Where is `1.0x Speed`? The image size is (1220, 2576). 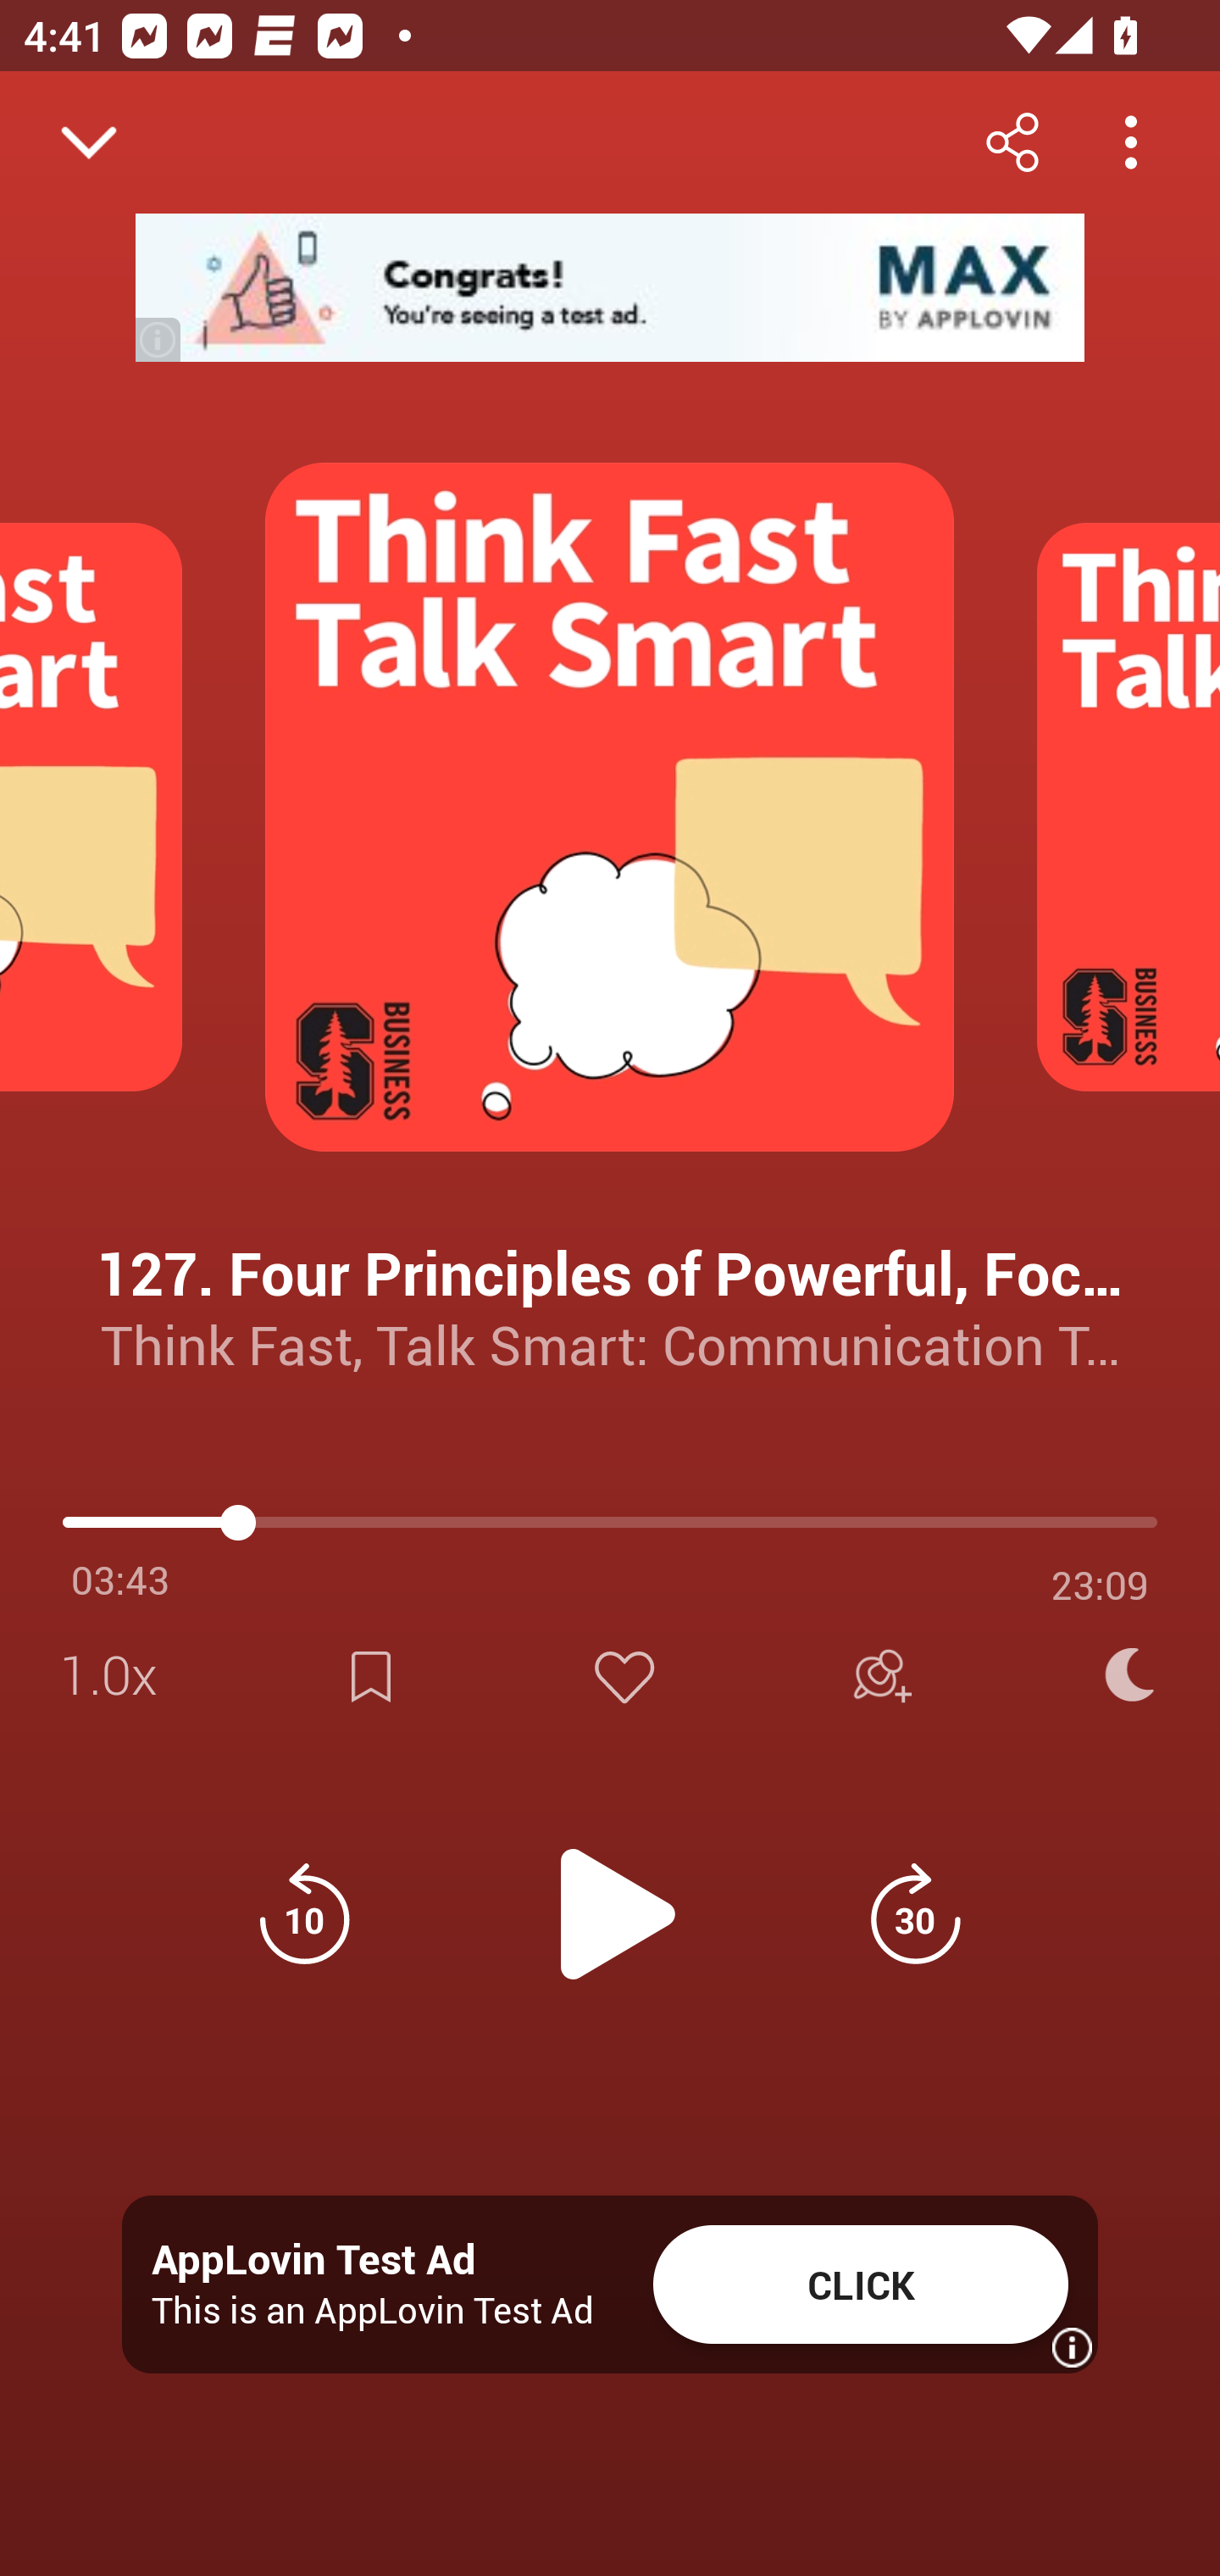
1.0x Speed is located at coordinates (119, 1676).